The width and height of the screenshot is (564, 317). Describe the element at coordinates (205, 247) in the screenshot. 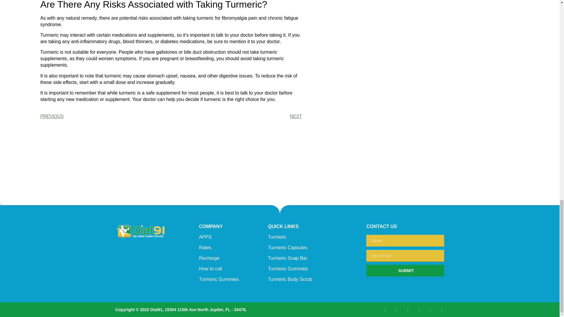

I see `Rates` at that location.